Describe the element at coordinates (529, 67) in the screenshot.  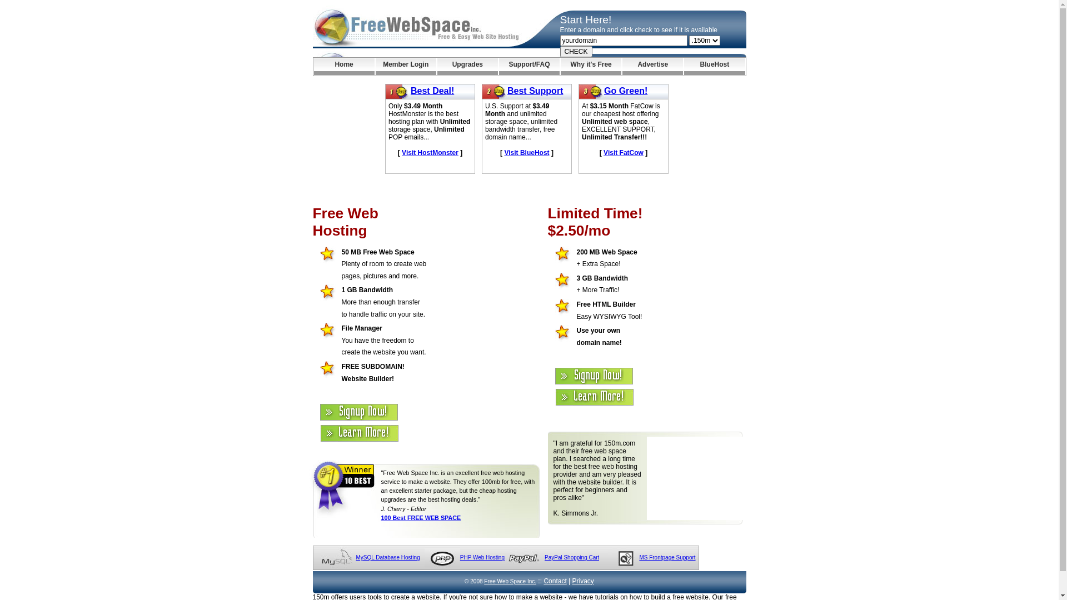
I see `Support/FAQ` at that location.